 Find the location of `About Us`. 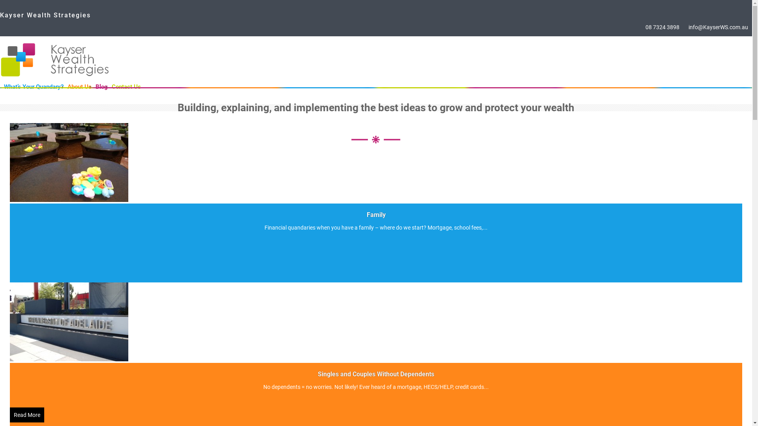

About Us is located at coordinates (80, 87).